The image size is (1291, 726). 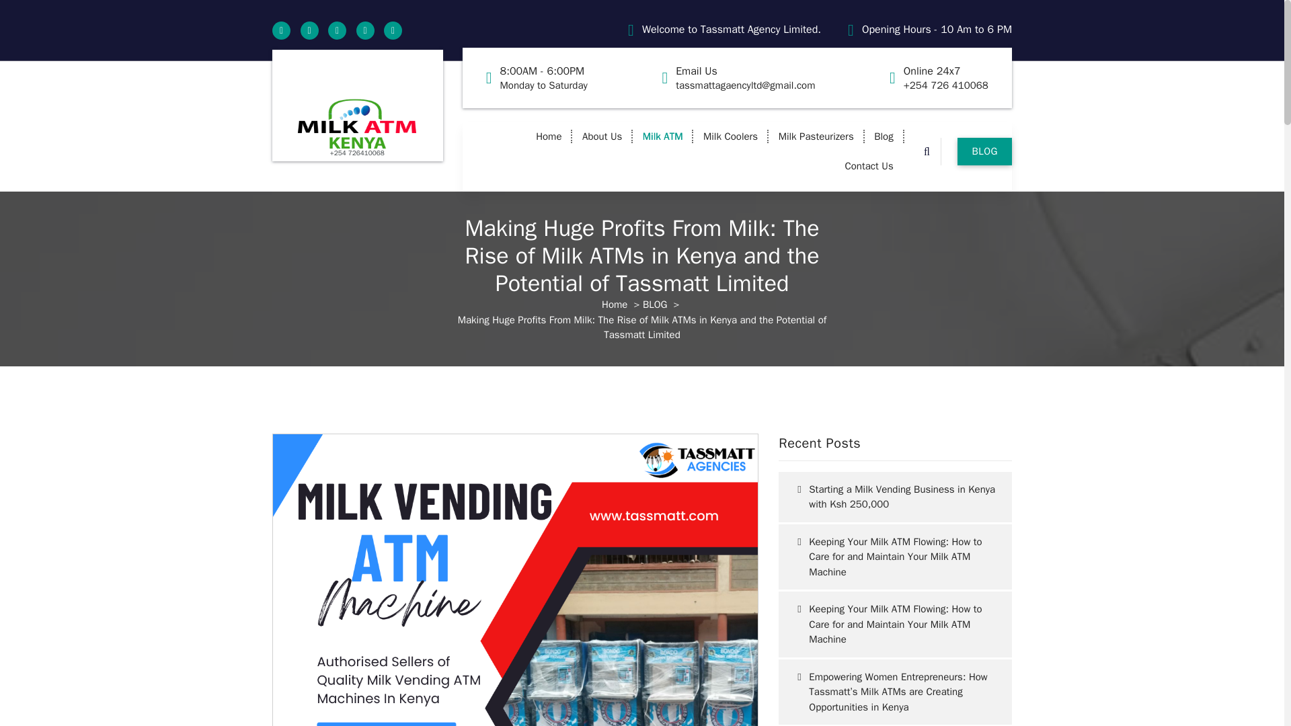 What do you see at coordinates (730, 136) in the screenshot?
I see `Milk Coolers` at bounding box center [730, 136].